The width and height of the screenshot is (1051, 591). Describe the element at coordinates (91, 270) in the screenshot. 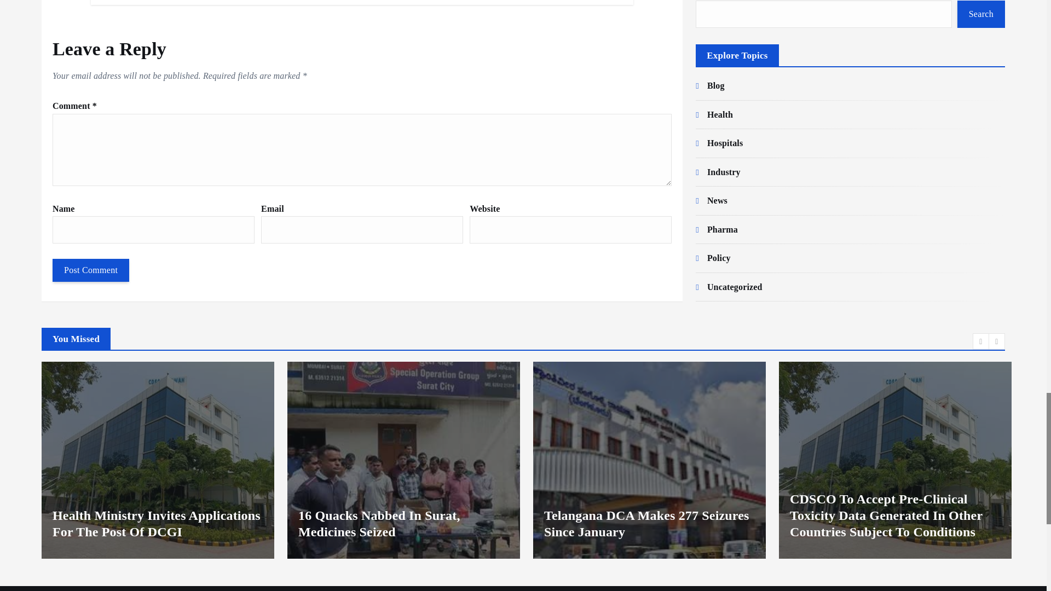

I see `Post Comment` at that location.